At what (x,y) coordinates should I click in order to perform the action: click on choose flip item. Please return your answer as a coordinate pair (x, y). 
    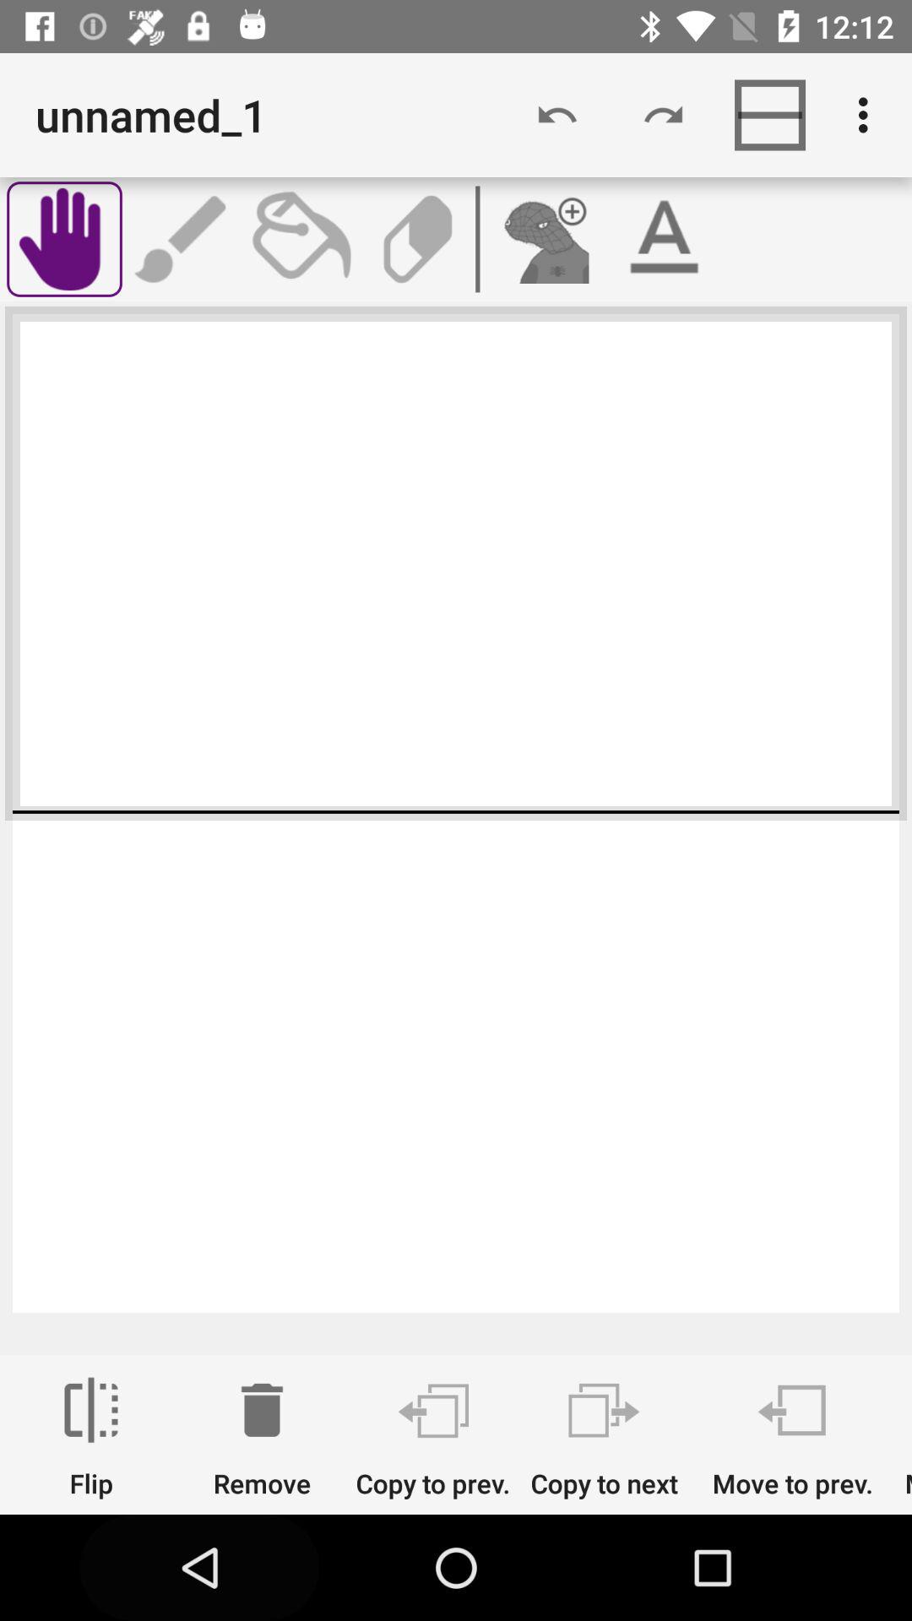
    Looking at the image, I should click on (91, 1437).